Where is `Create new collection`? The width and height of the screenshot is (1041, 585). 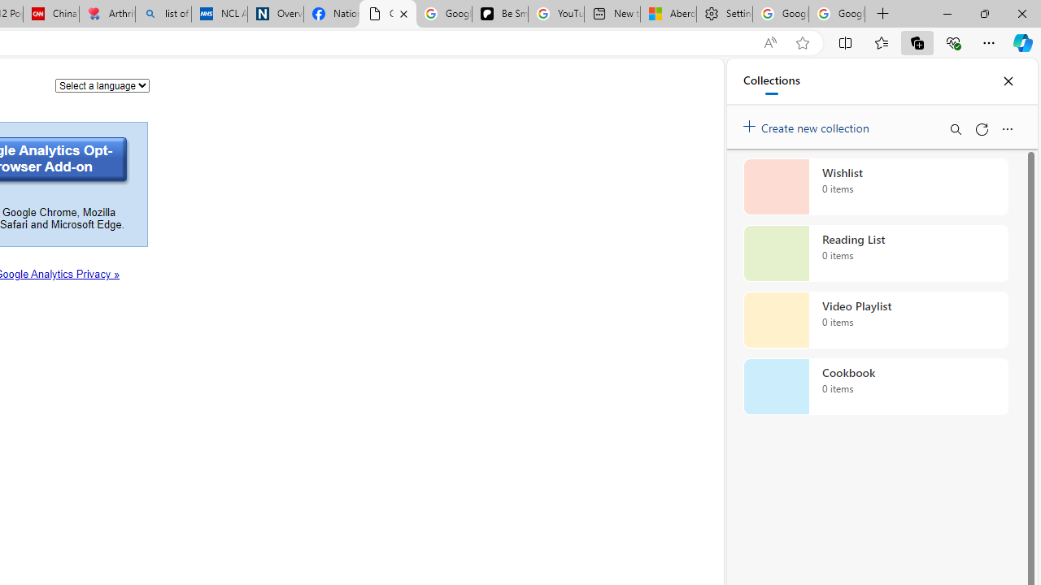 Create new collection is located at coordinates (808, 124).